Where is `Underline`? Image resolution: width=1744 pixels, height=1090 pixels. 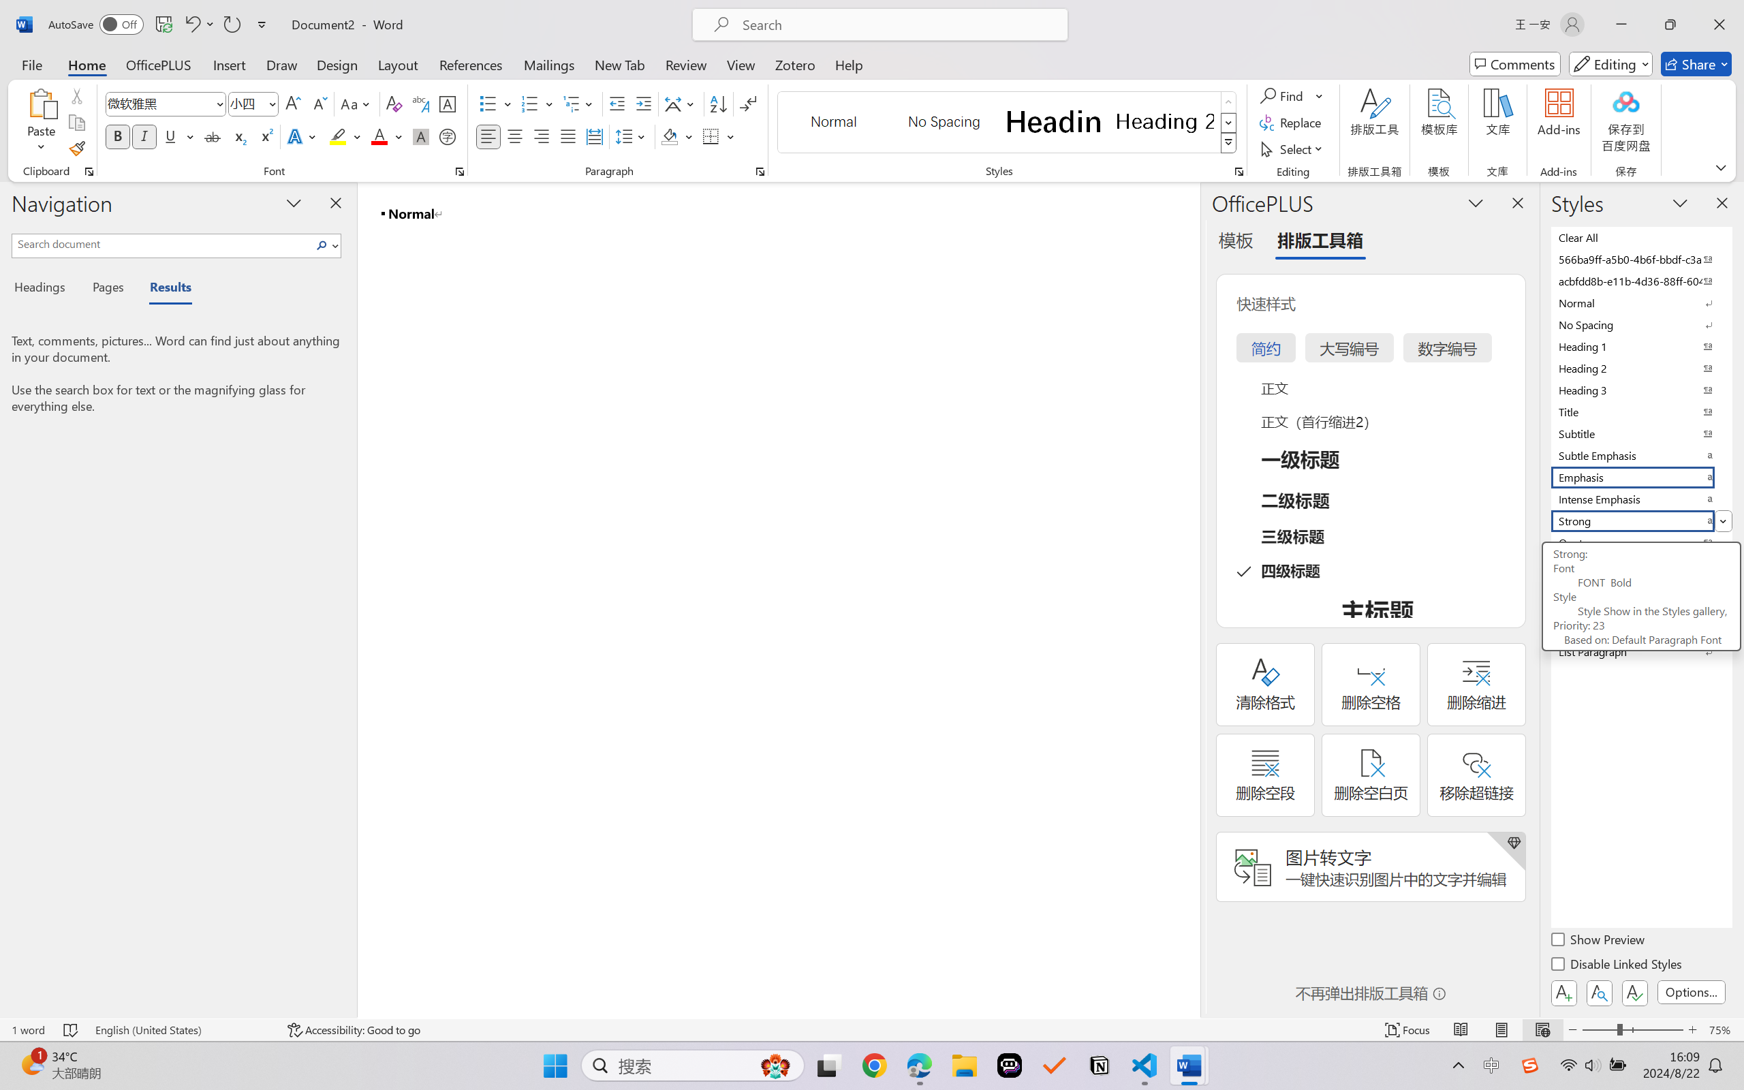 Underline is located at coordinates (170, 136).